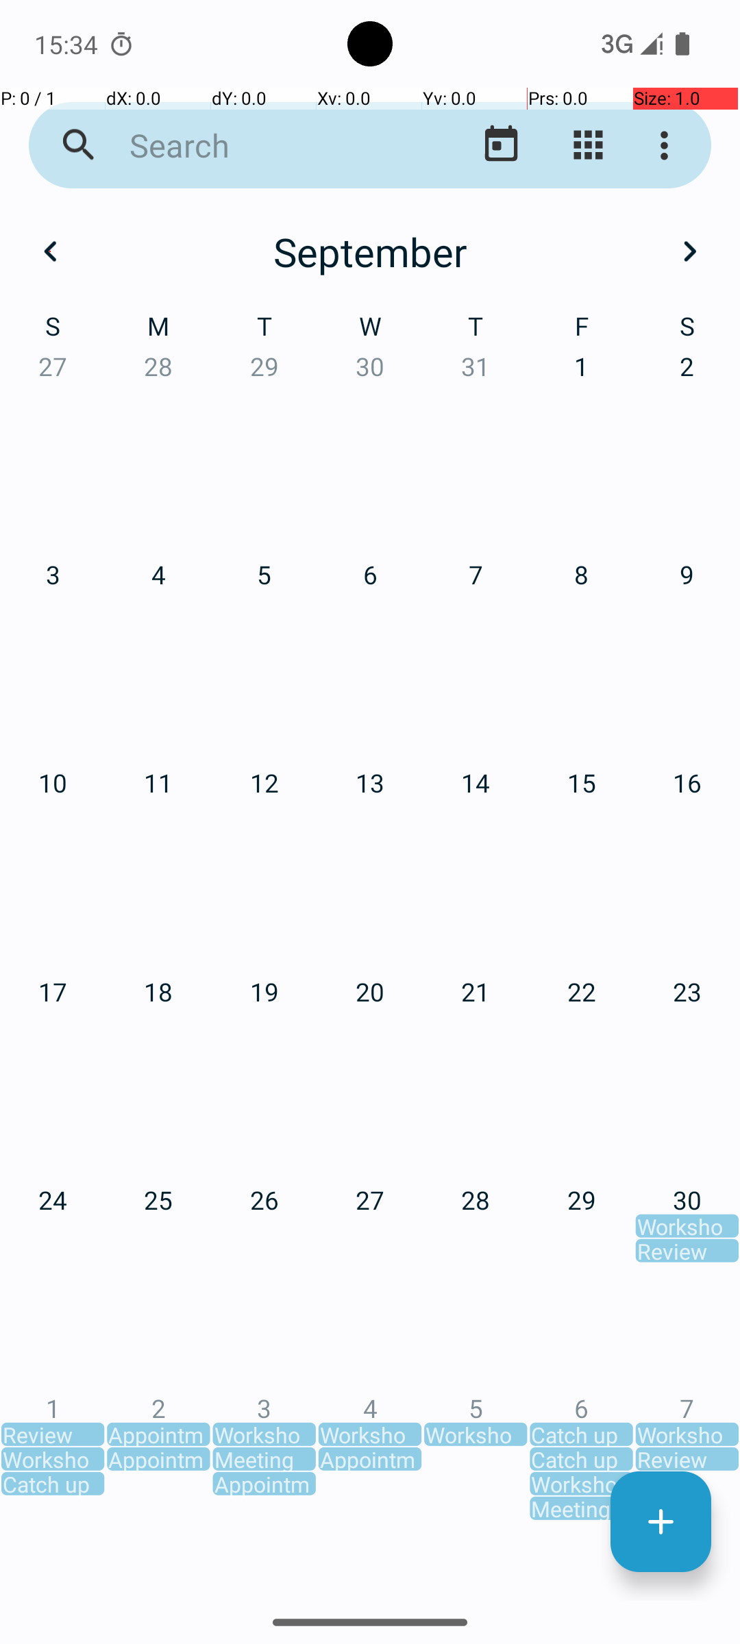 The height and width of the screenshot is (1644, 740). What do you see at coordinates (370, 251) in the screenshot?
I see `September` at bounding box center [370, 251].